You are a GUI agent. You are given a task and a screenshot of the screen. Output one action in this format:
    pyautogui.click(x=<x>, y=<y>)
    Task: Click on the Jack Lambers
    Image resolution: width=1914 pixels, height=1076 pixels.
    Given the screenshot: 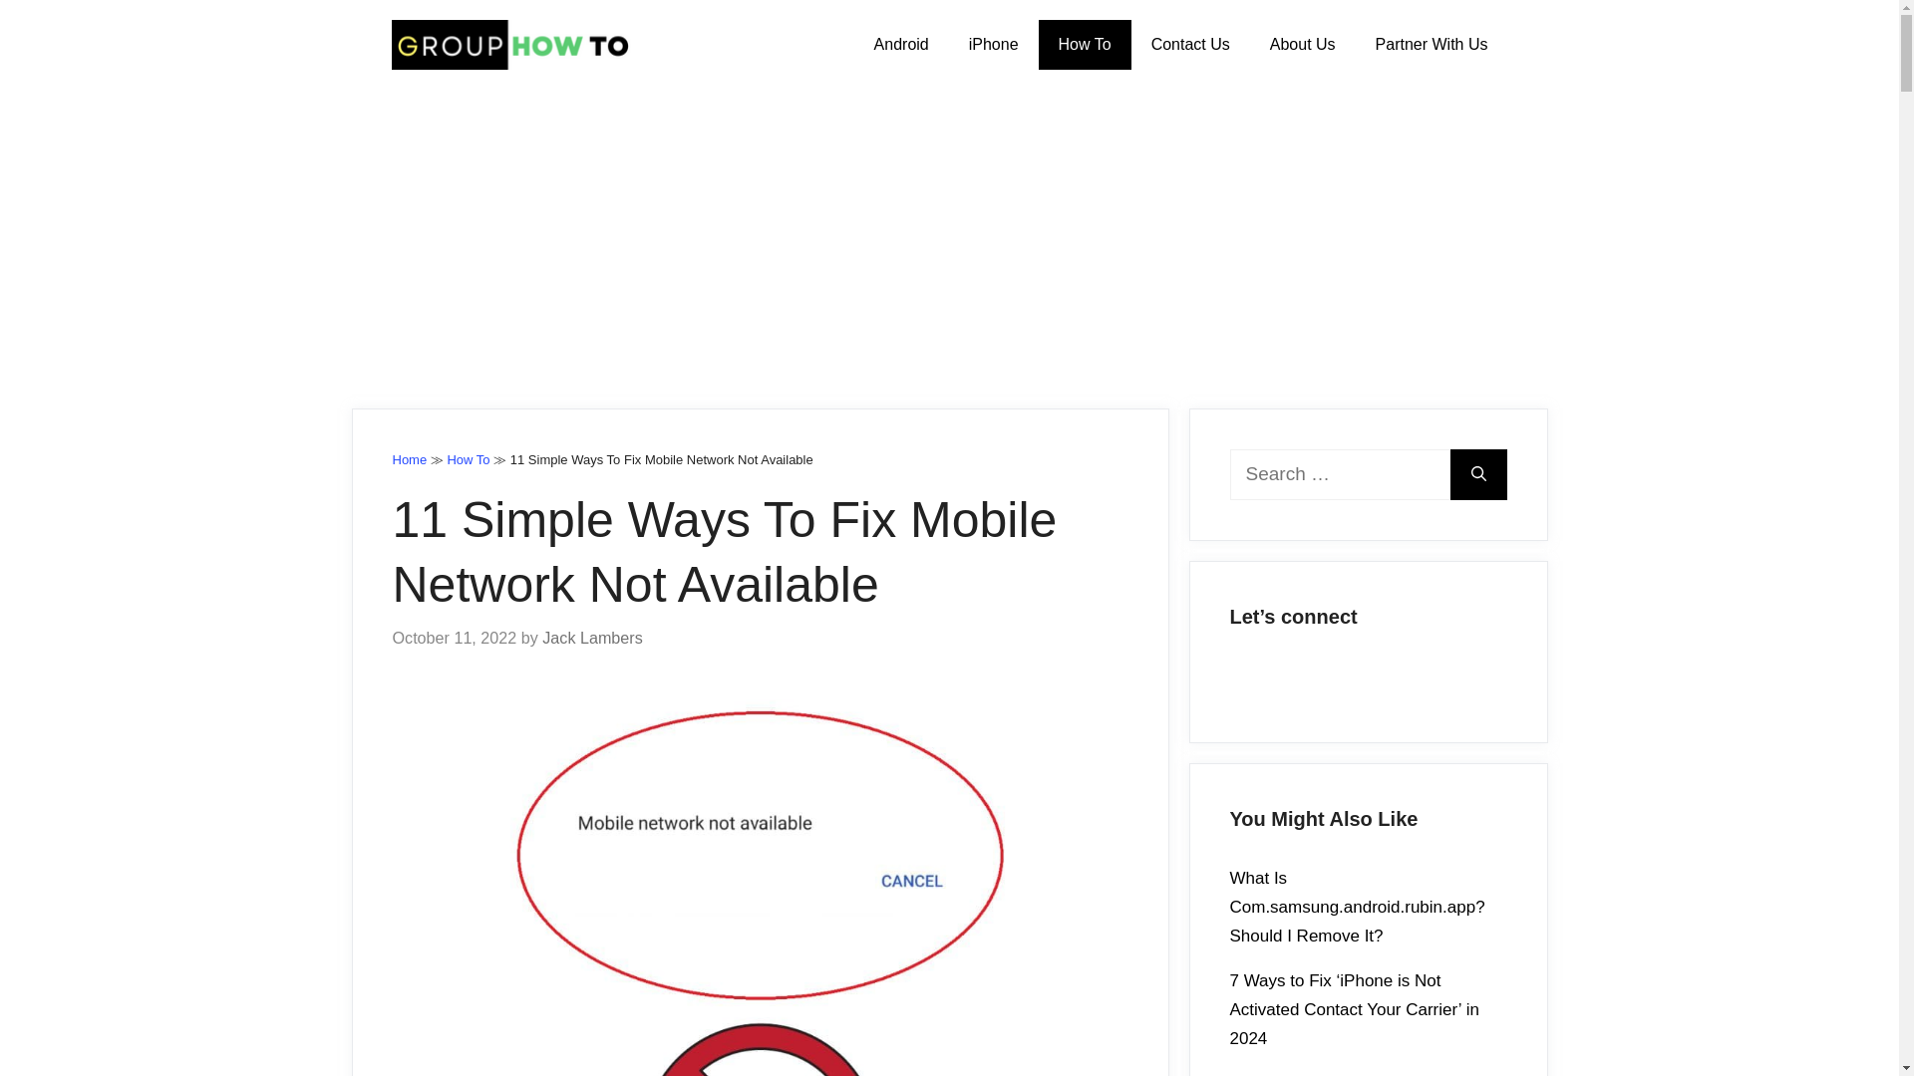 What is the action you would take?
    pyautogui.click(x=591, y=638)
    